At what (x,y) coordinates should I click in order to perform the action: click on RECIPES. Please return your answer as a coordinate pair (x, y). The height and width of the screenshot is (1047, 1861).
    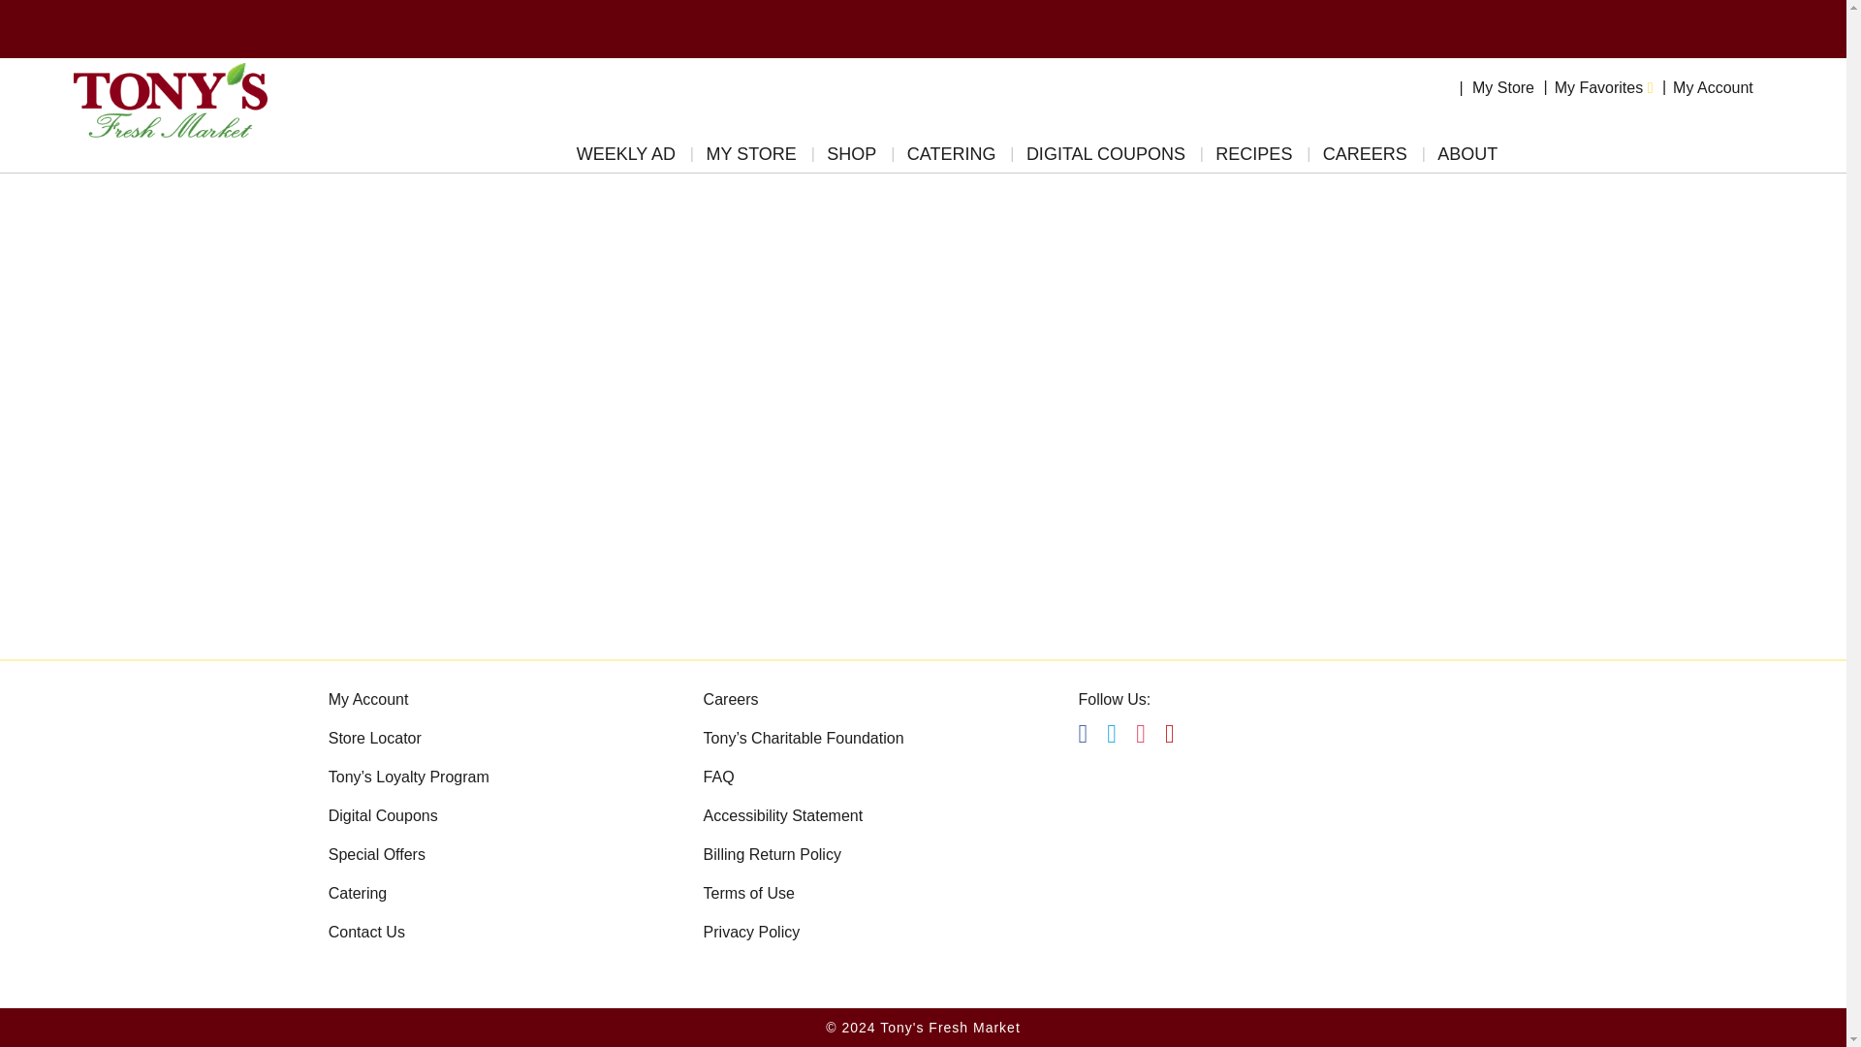
    Looking at the image, I should click on (1254, 159).